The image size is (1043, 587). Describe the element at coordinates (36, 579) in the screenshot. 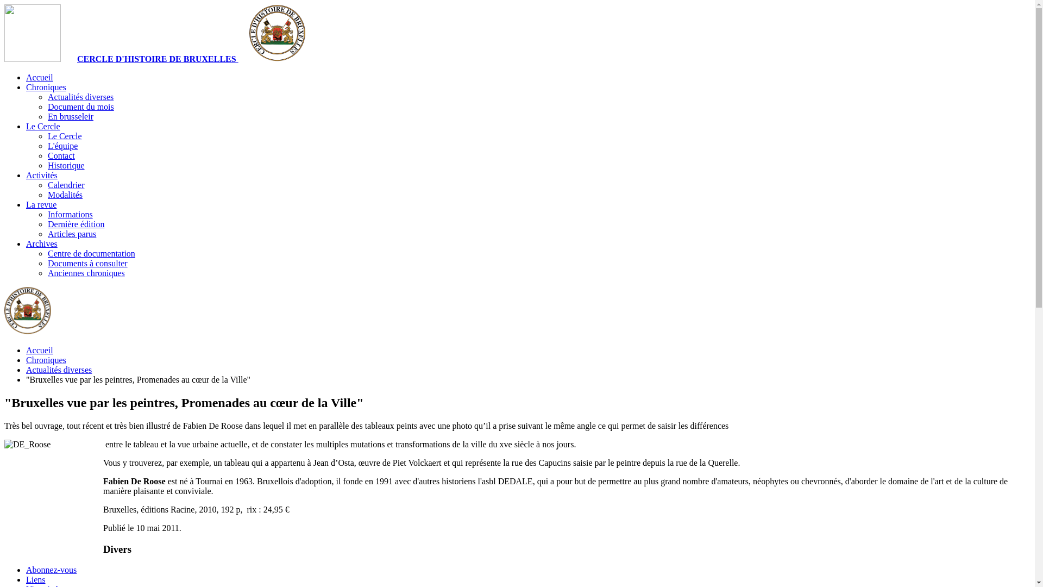

I see `Liens` at that location.